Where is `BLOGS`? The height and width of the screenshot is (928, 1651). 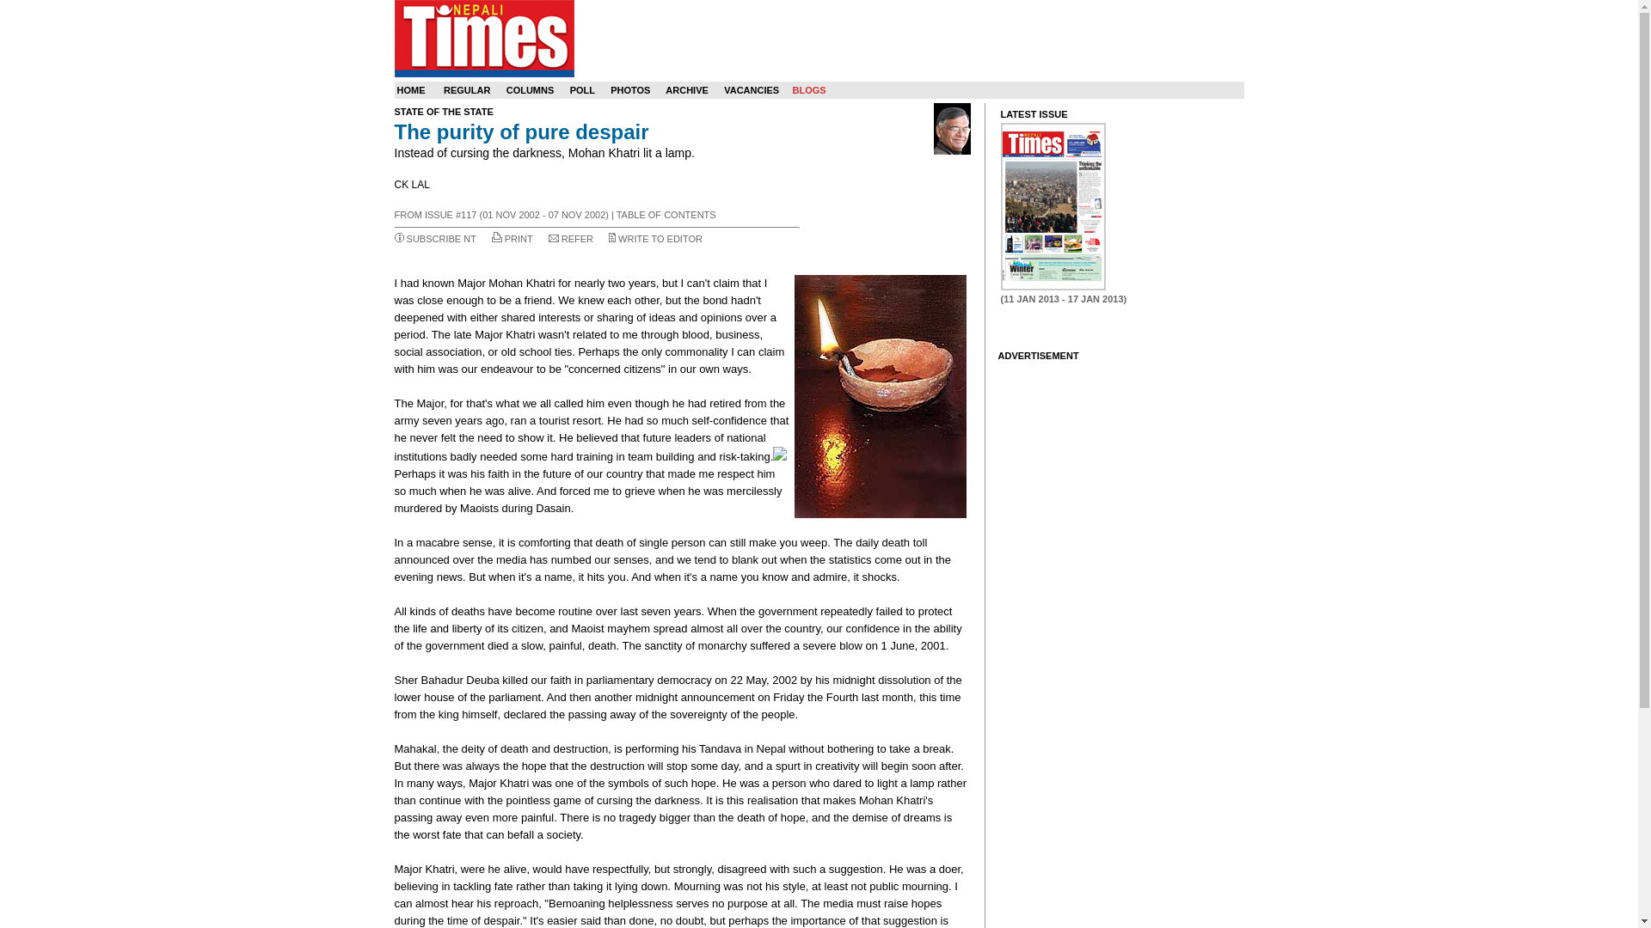
BLOGS is located at coordinates (808, 90).